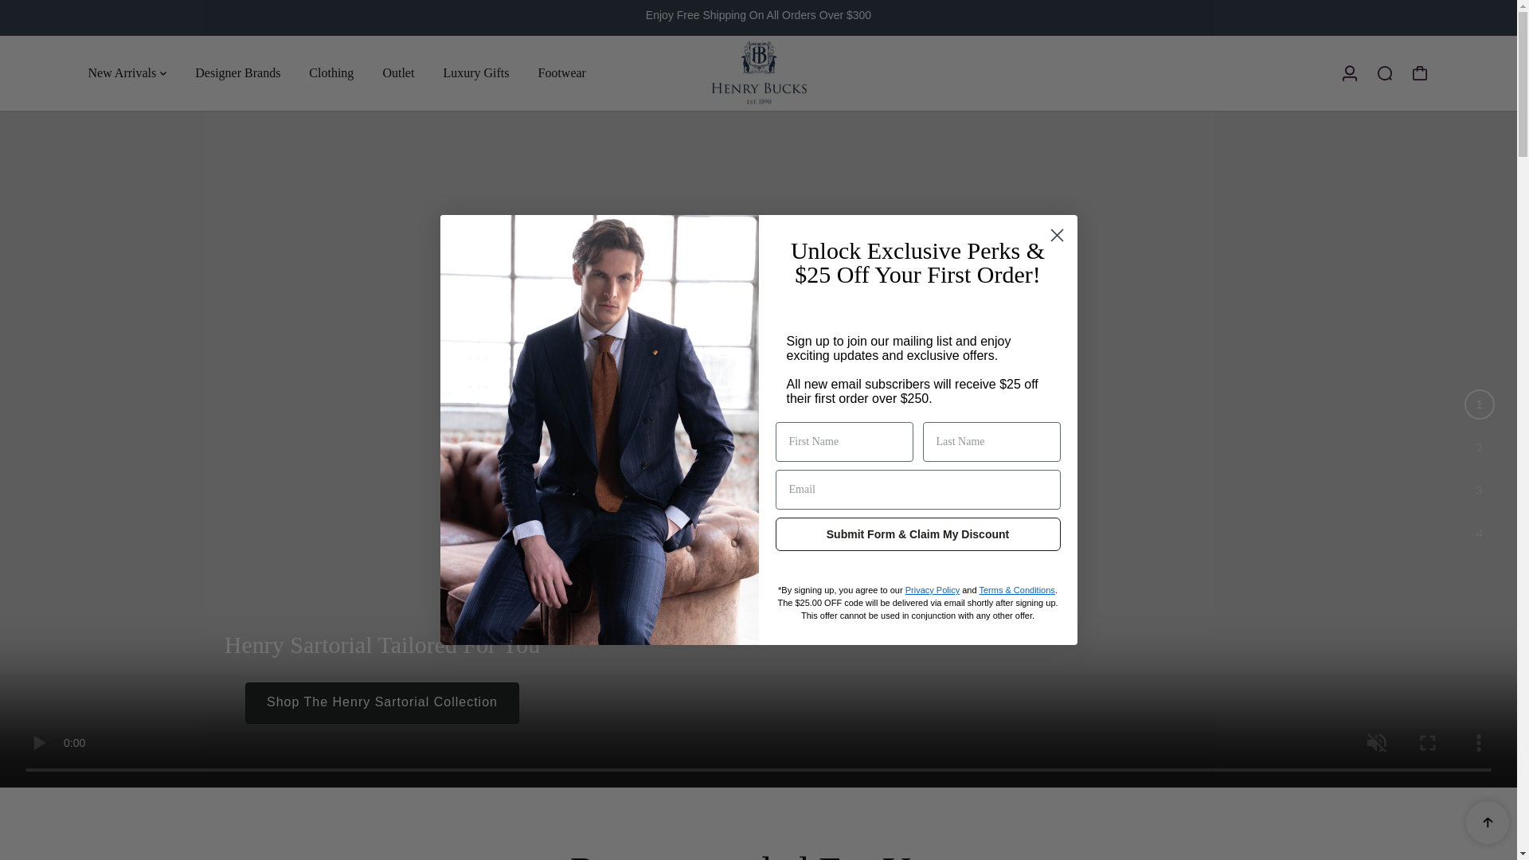 This screenshot has width=1529, height=860. Describe the element at coordinates (382, 703) in the screenshot. I see `Shop The Henry Sartorial Collection` at that location.